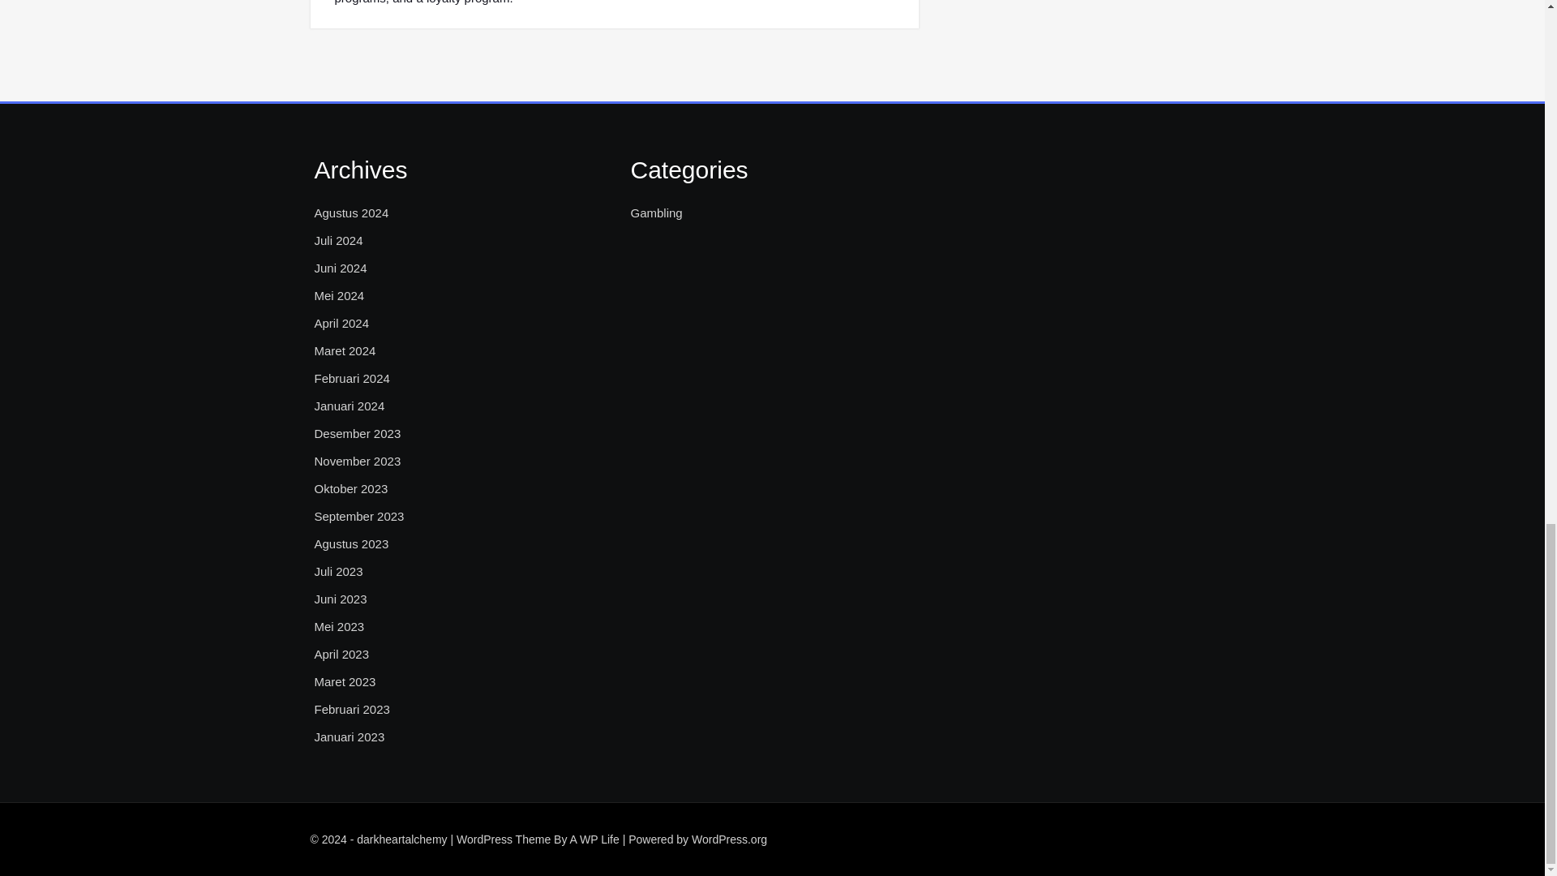 The image size is (1557, 876). Describe the element at coordinates (349, 406) in the screenshot. I see `Januari 2024` at that location.